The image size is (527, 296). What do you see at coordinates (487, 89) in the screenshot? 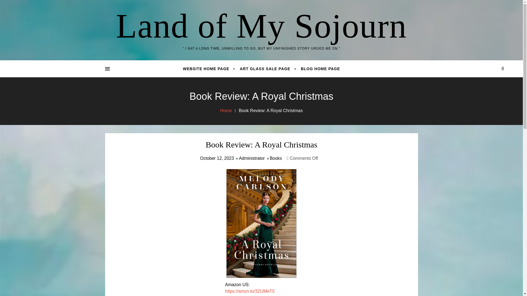
I see `Search` at bounding box center [487, 89].